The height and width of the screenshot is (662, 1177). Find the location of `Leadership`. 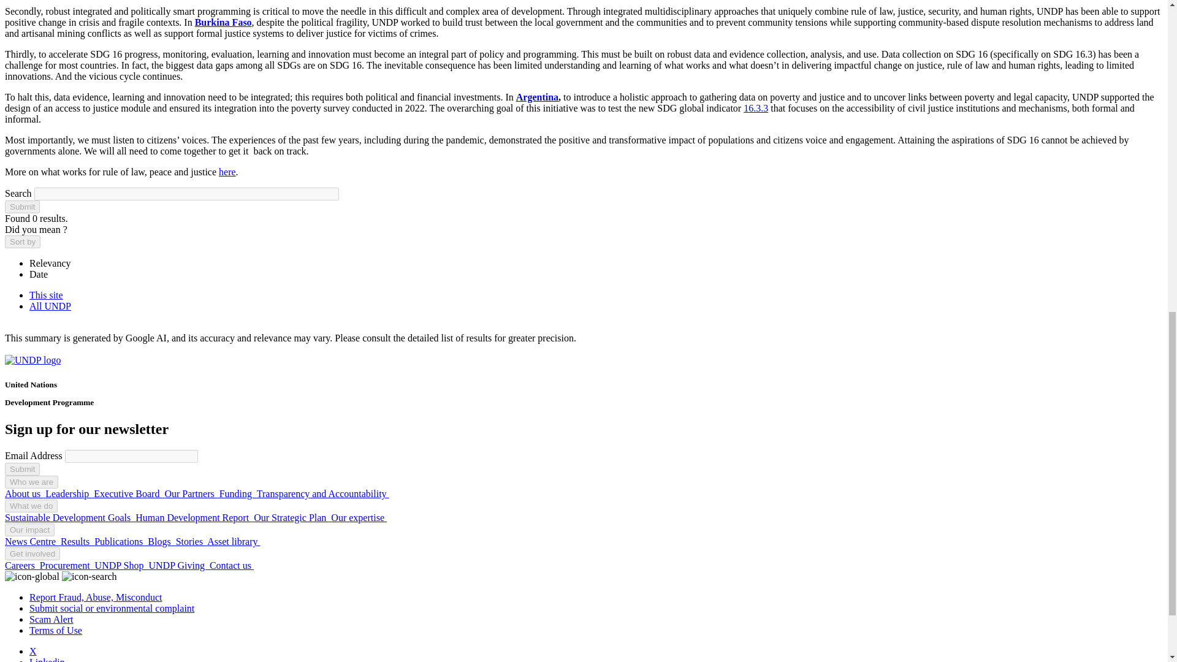

Leadership is located at coordinates (70, 494).